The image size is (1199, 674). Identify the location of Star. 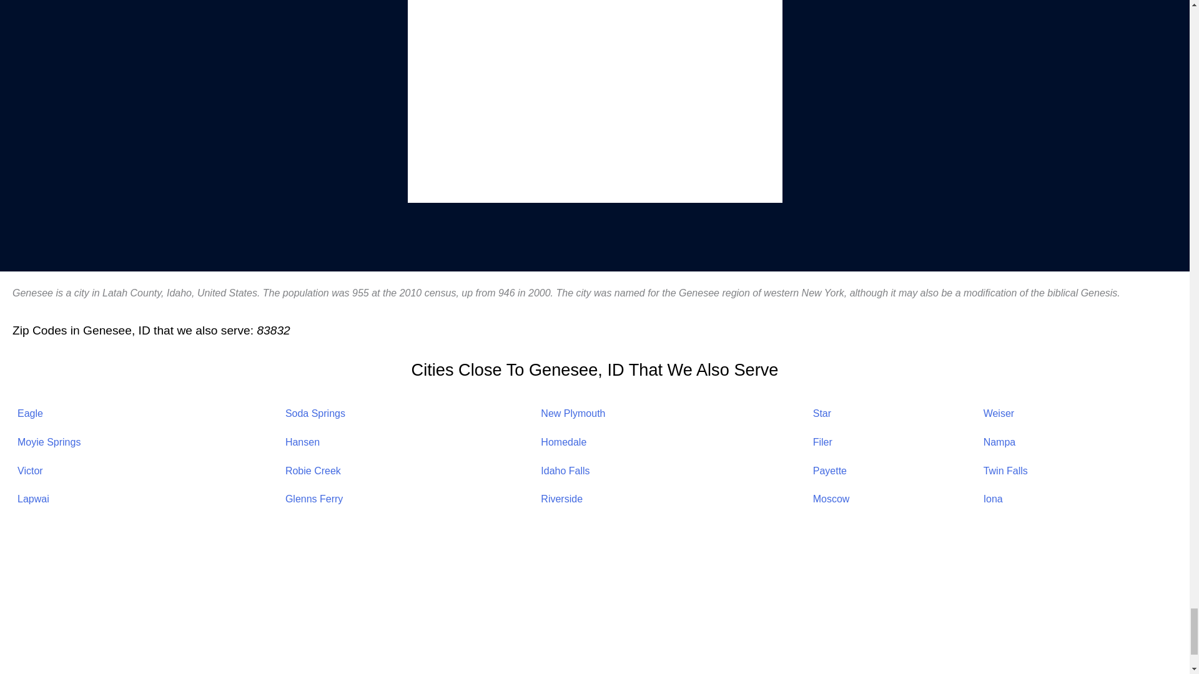
(822, 413).